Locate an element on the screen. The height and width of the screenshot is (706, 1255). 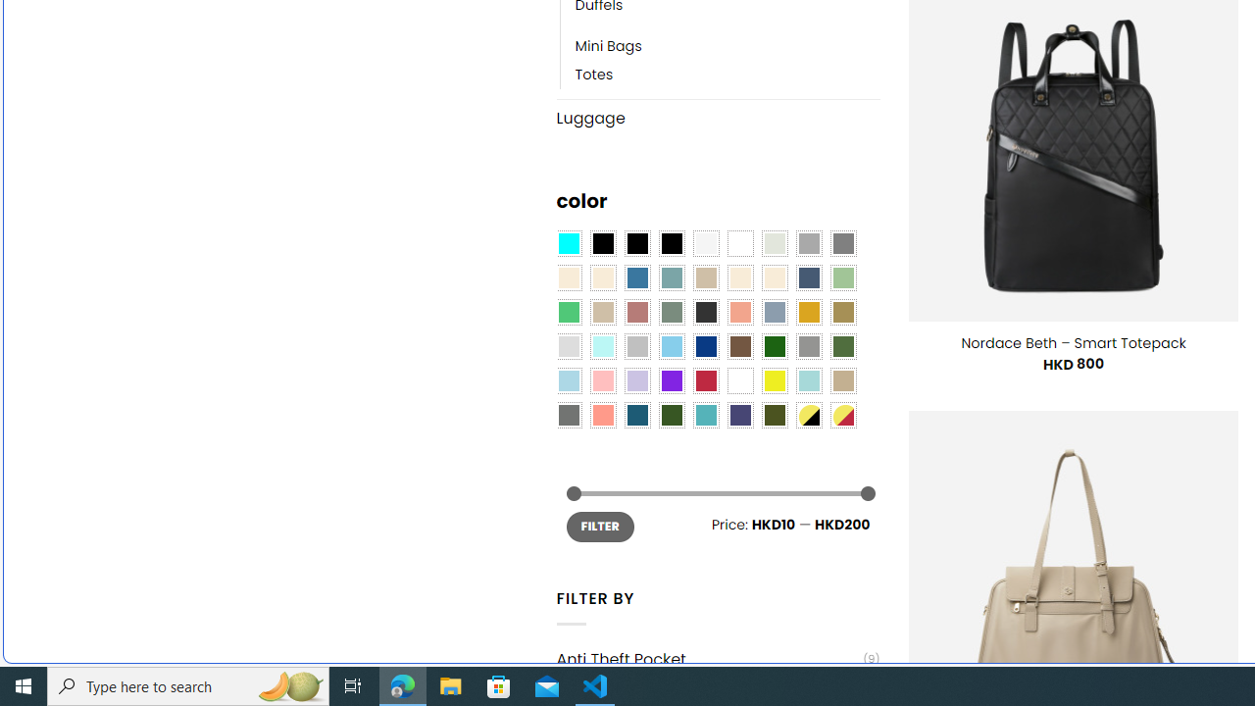
Kelp is located at coordinates (843, 312).